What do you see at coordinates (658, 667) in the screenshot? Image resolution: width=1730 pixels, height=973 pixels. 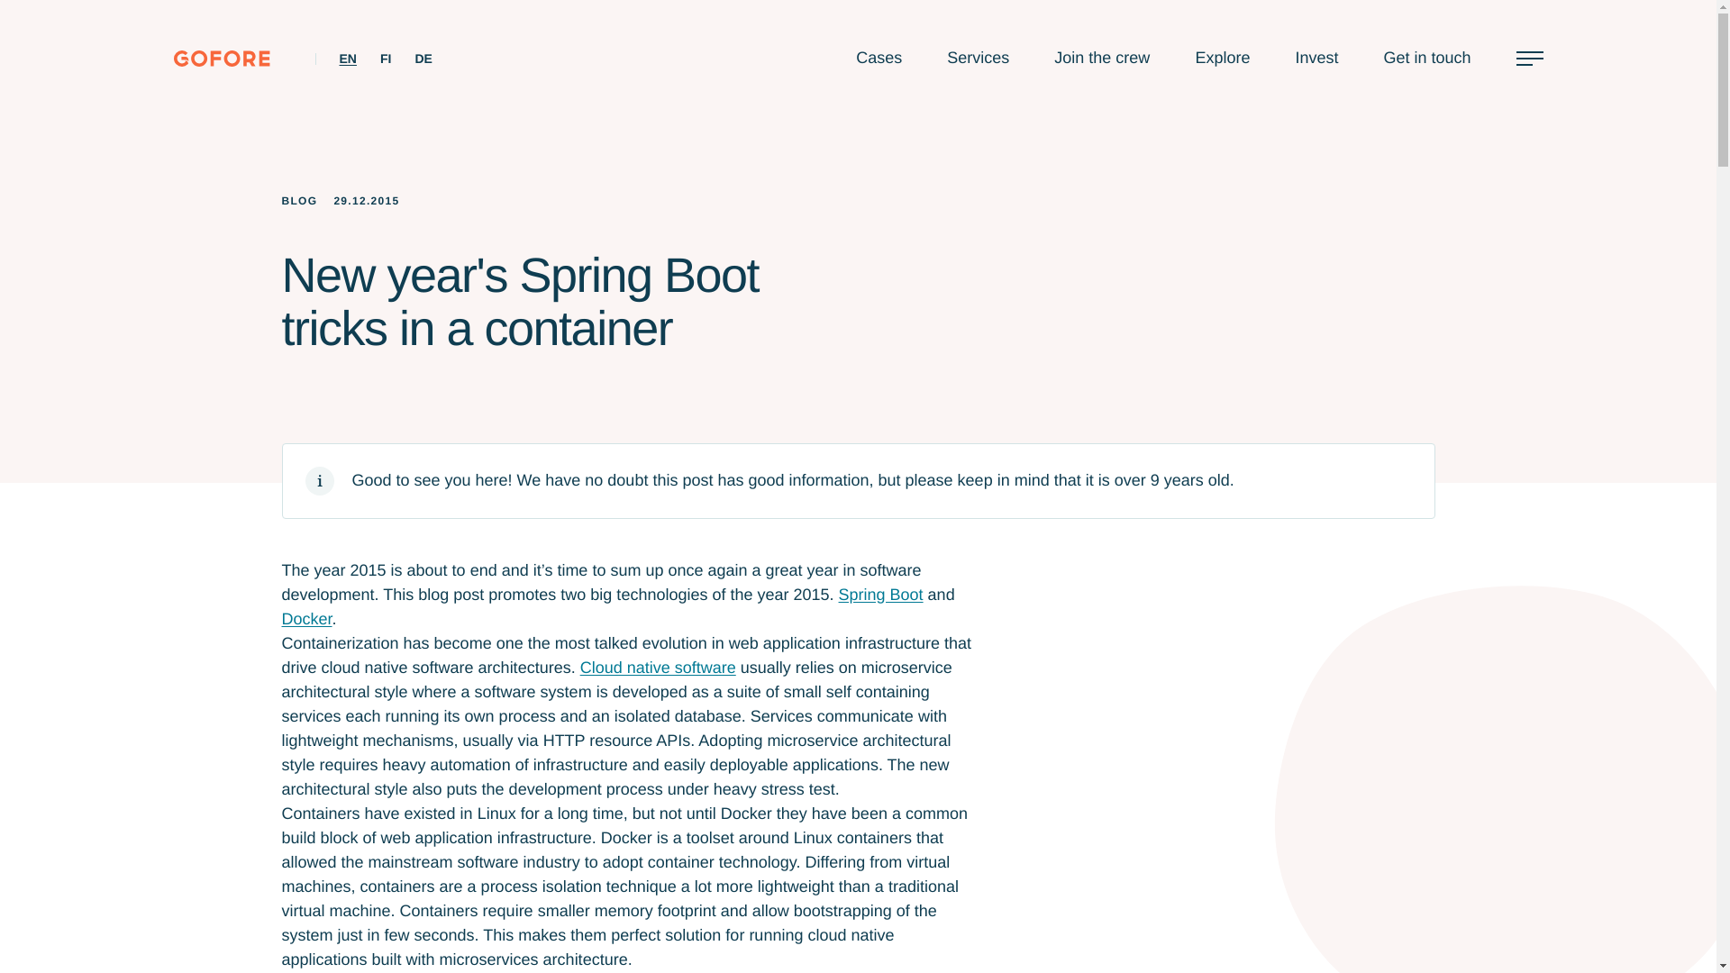 I see `Cloud Native Transformation` at bounding box center [658, 667].